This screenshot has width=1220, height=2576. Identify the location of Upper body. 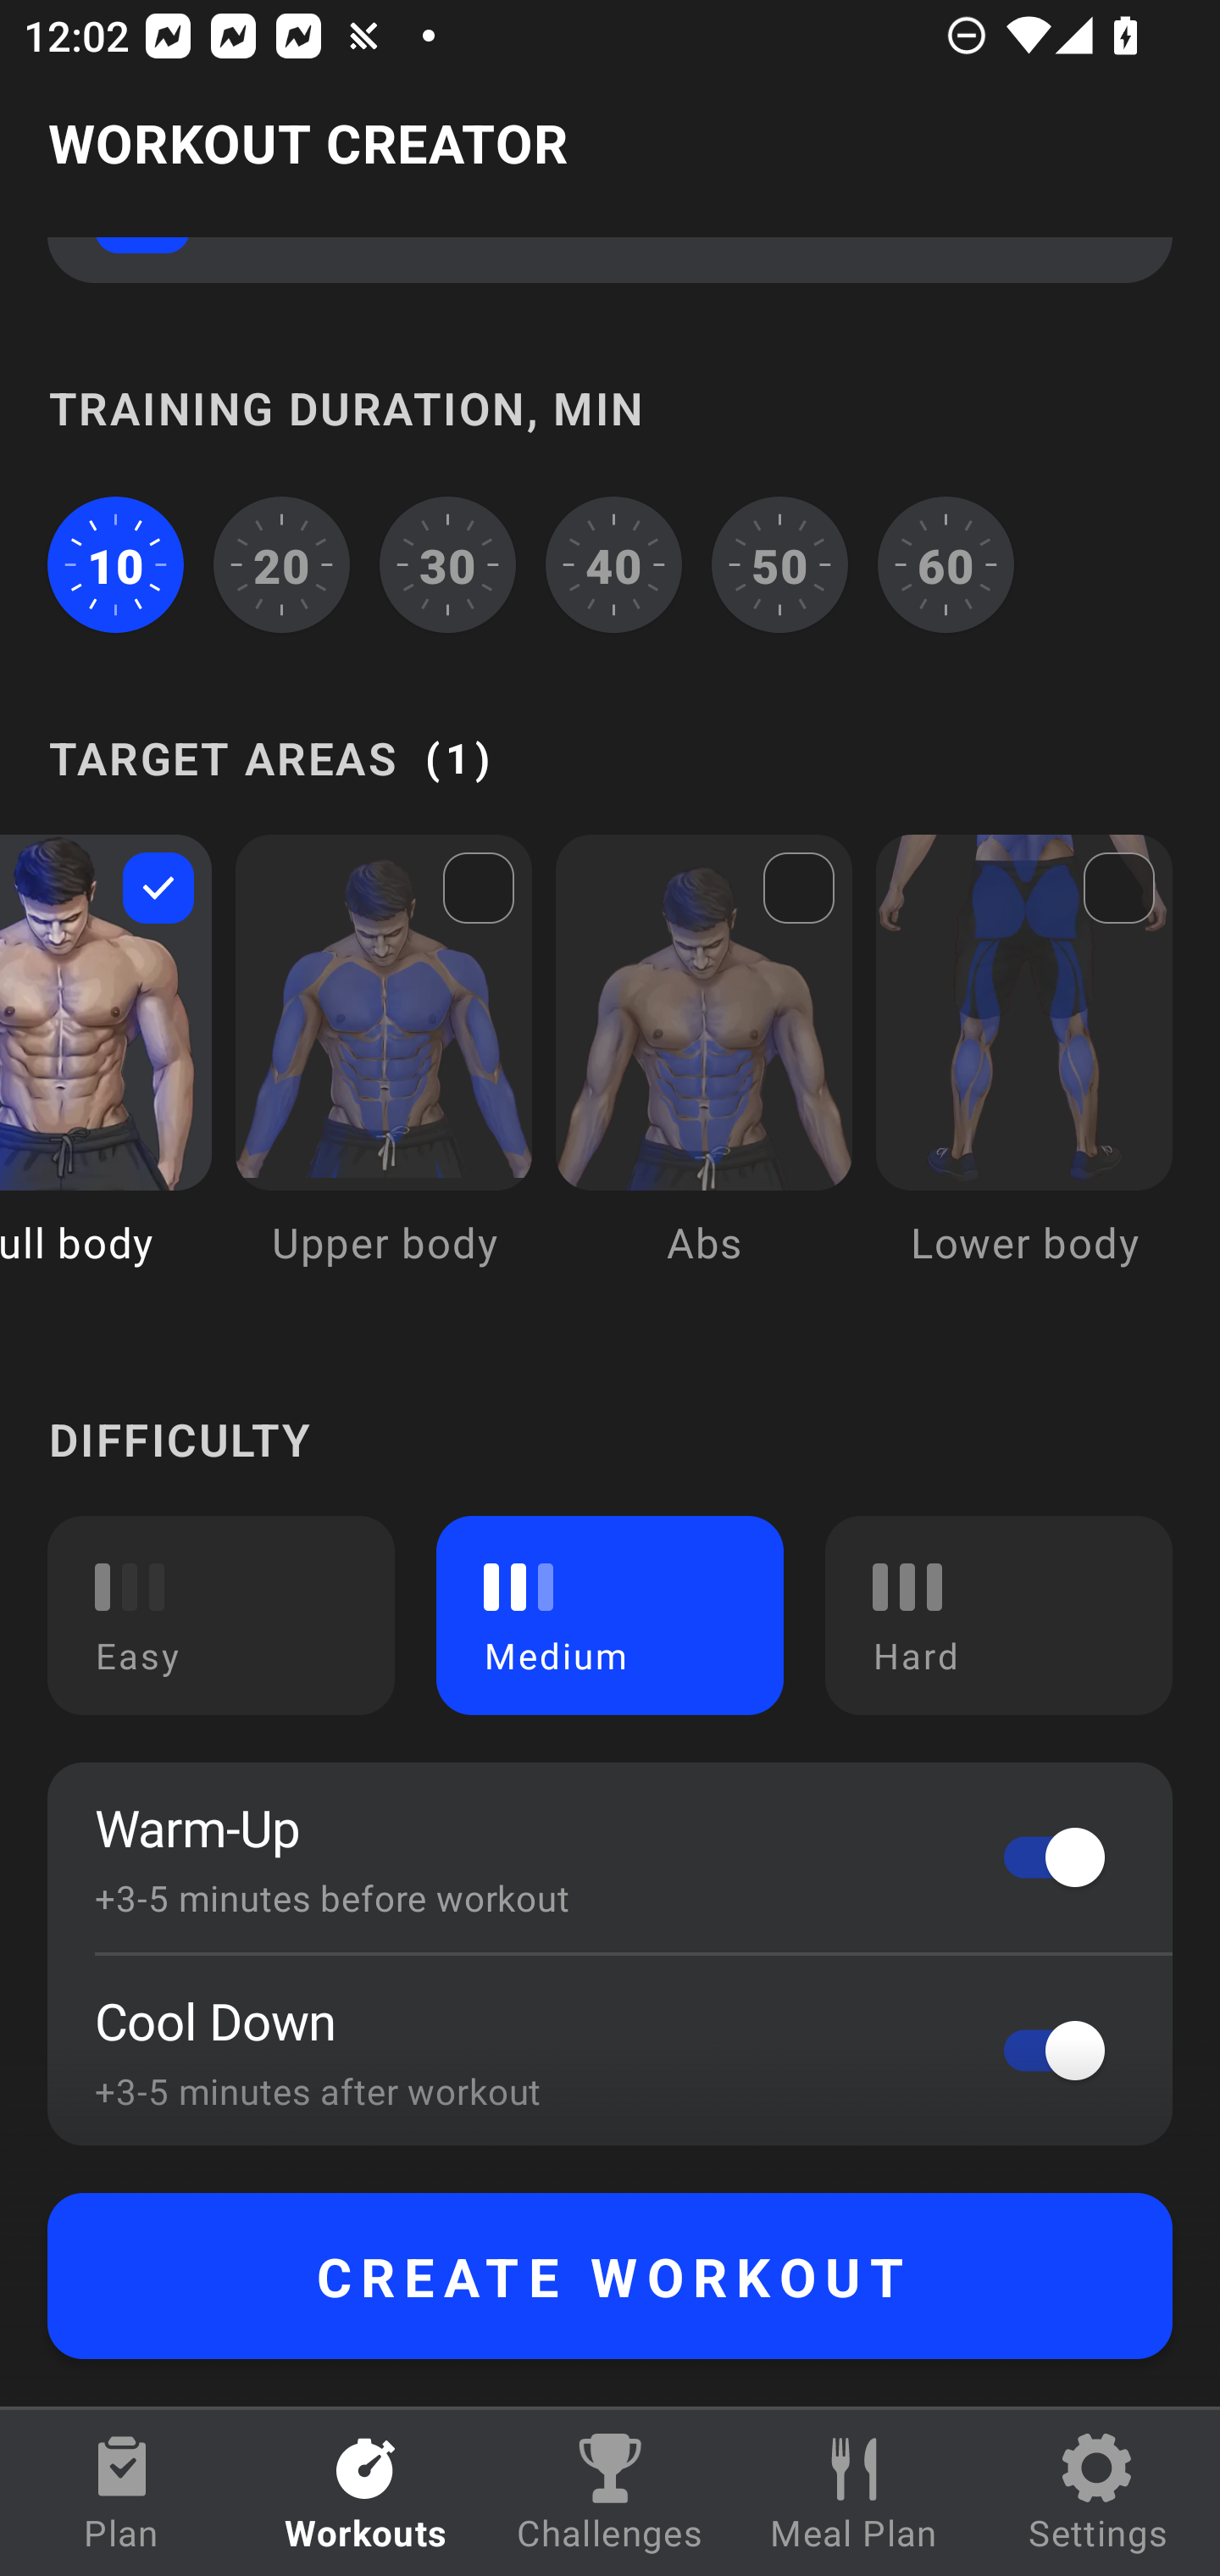
(383, 1074).